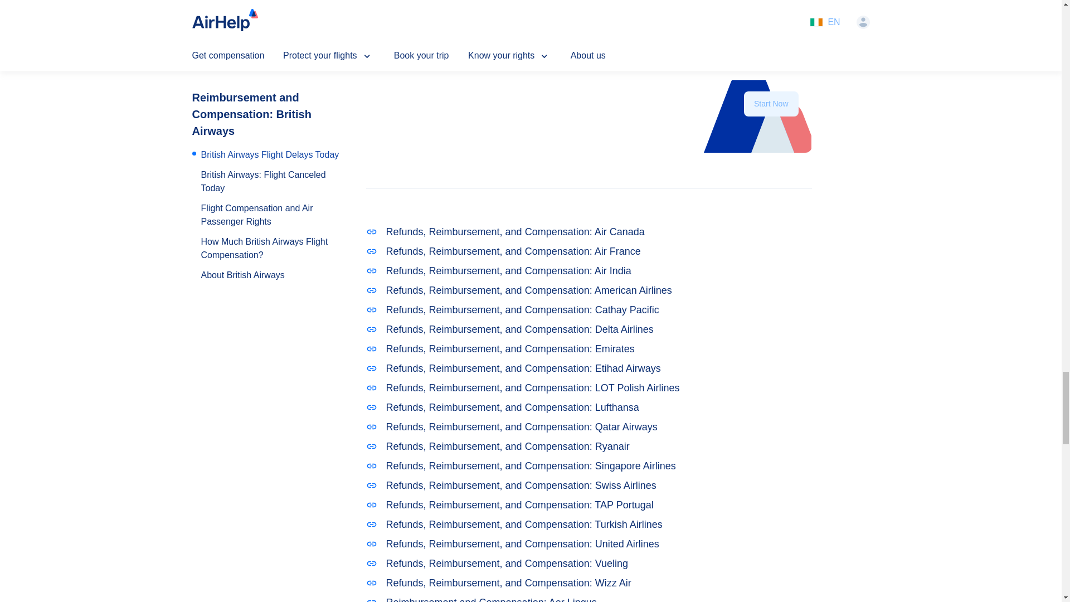 The height and width of the screenshot is (602, 1070). What do you see at coordinates (588, 232) in the screenshot?
I see `Refunds, Reimbursement, and Compensation: Air Canada` at bounding box center [588, 232].